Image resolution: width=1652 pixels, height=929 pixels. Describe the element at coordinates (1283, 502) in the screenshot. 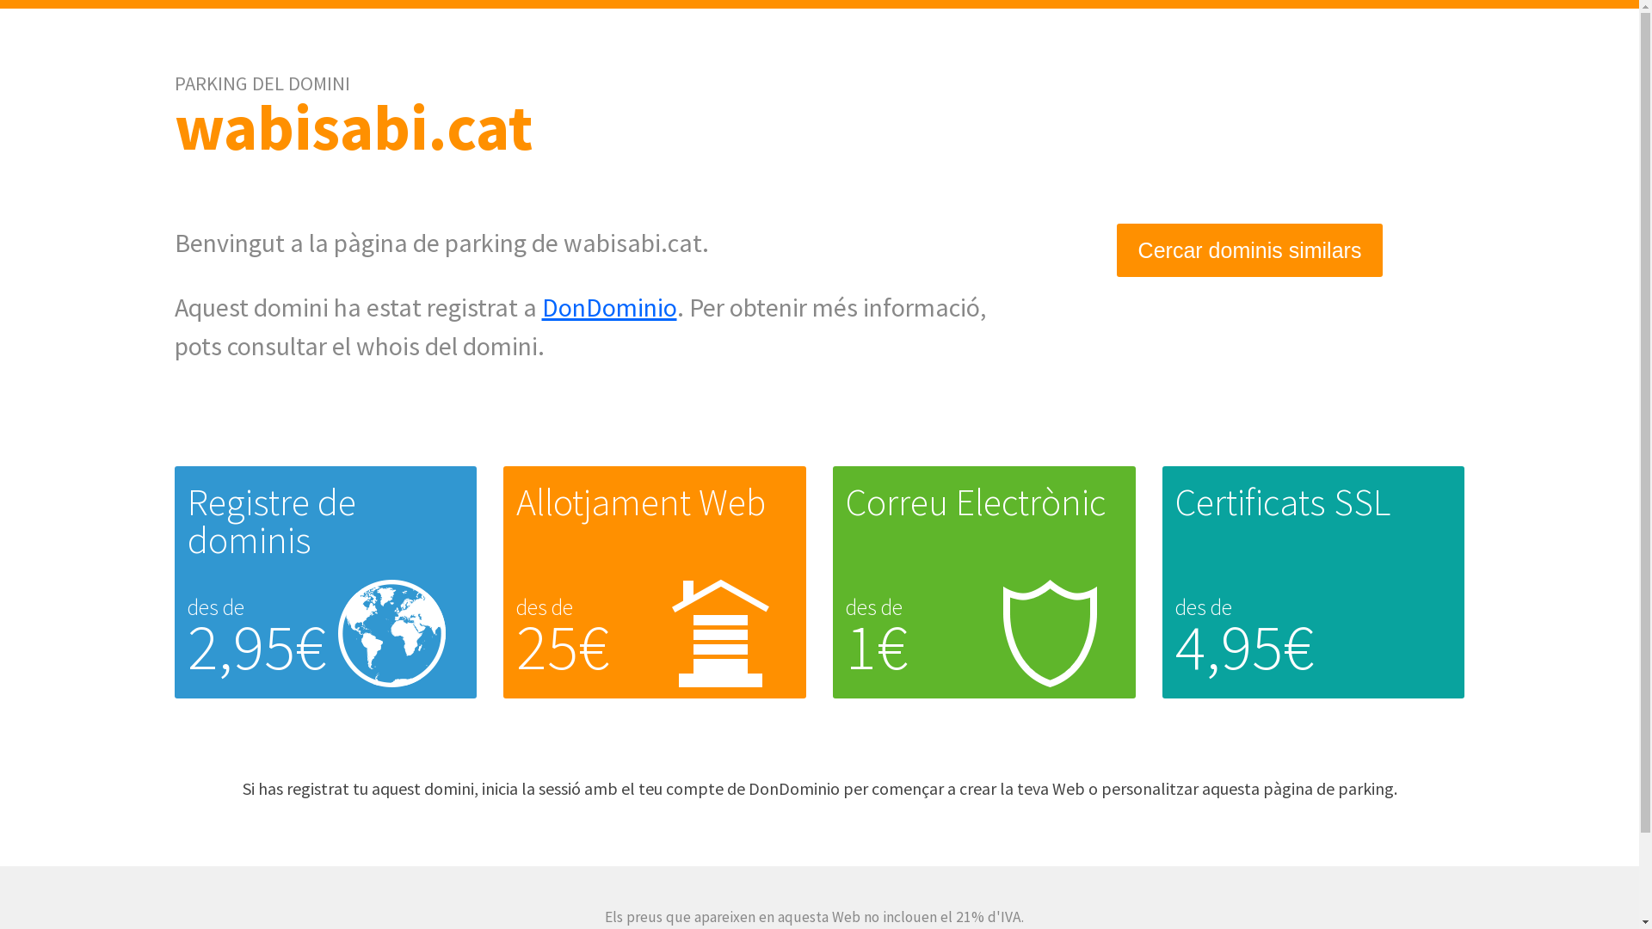

I see `Certificats SSL` at that location.